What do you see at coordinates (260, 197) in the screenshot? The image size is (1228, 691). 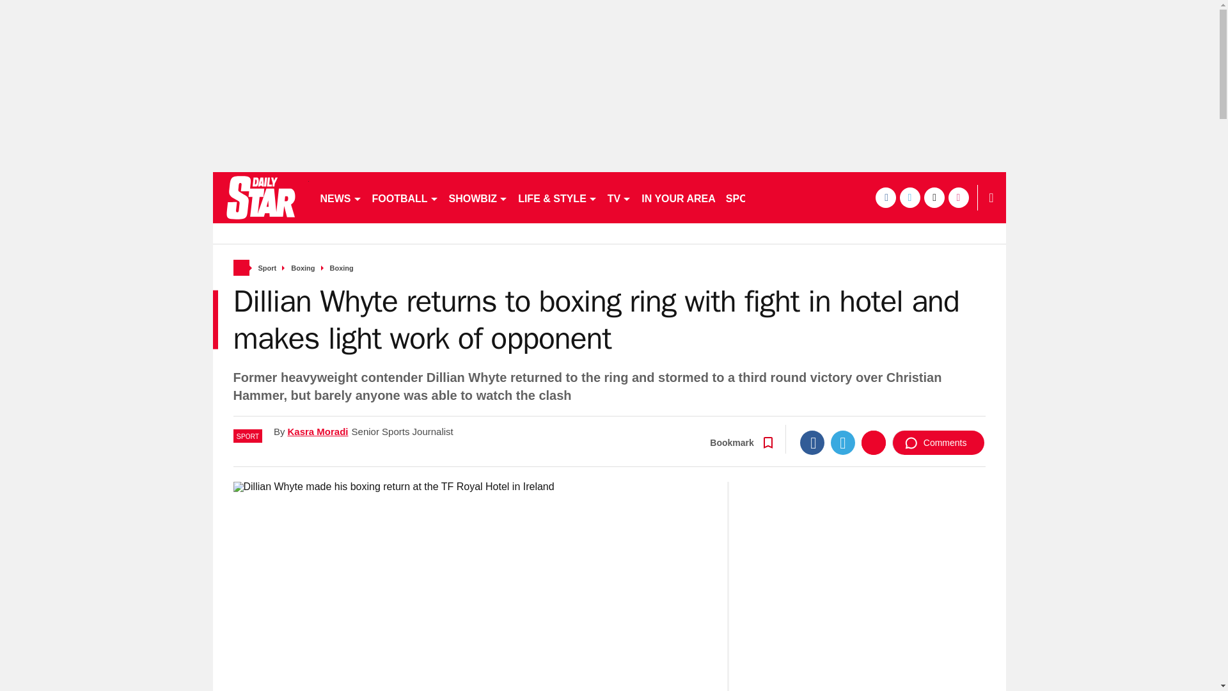 I see `dailystar` at bounding box center [260, 197].